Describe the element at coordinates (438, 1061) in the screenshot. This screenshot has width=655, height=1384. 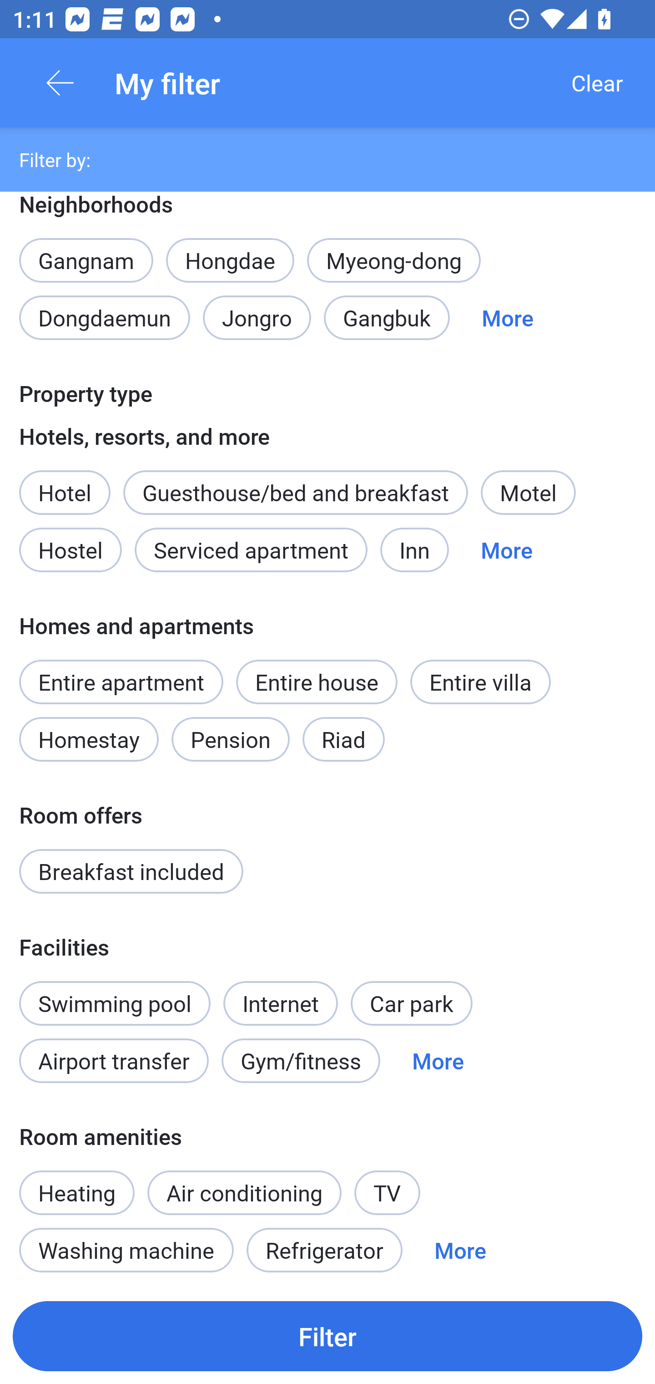
I see `More` at that location.